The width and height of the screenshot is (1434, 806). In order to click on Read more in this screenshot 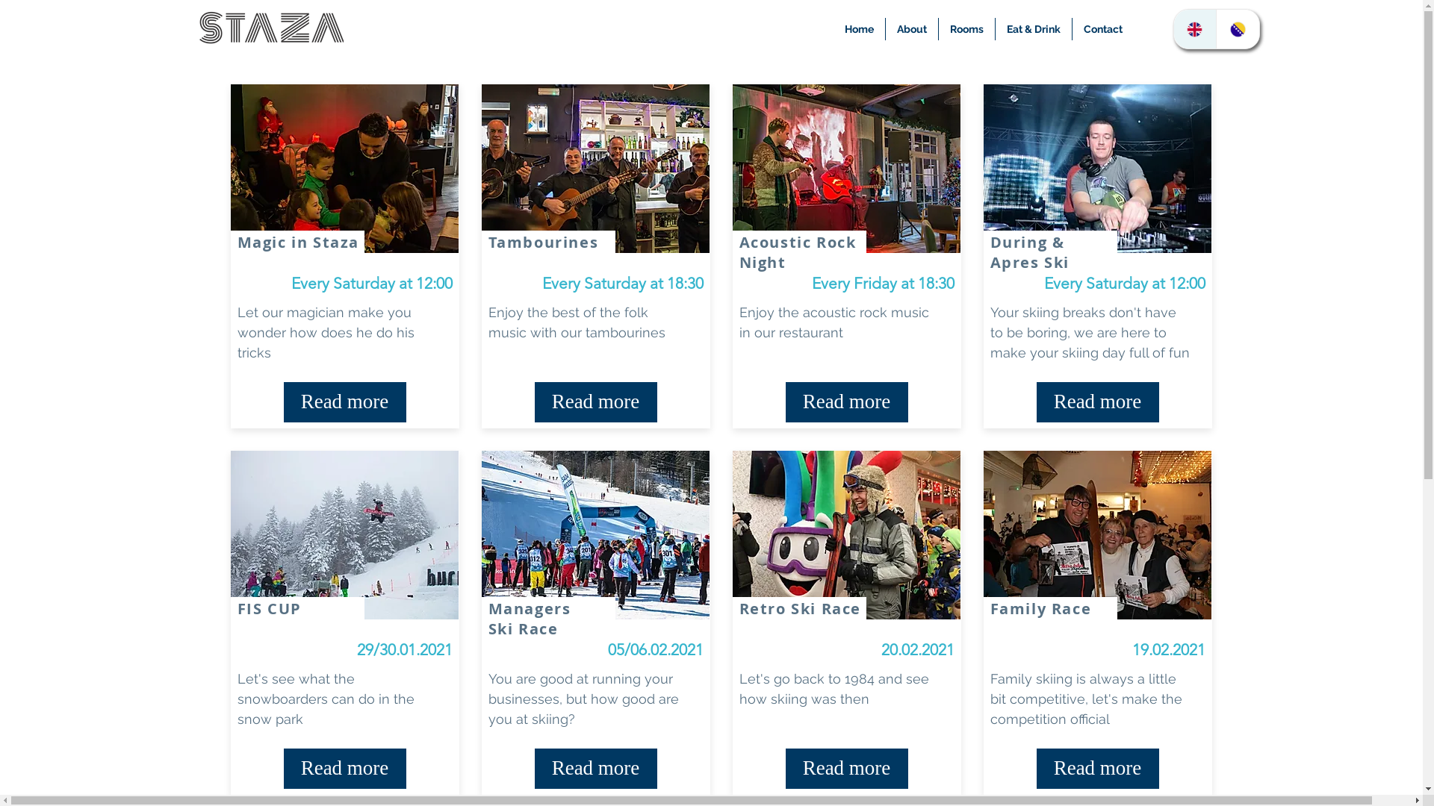, I will do `click(1098, 402)`.